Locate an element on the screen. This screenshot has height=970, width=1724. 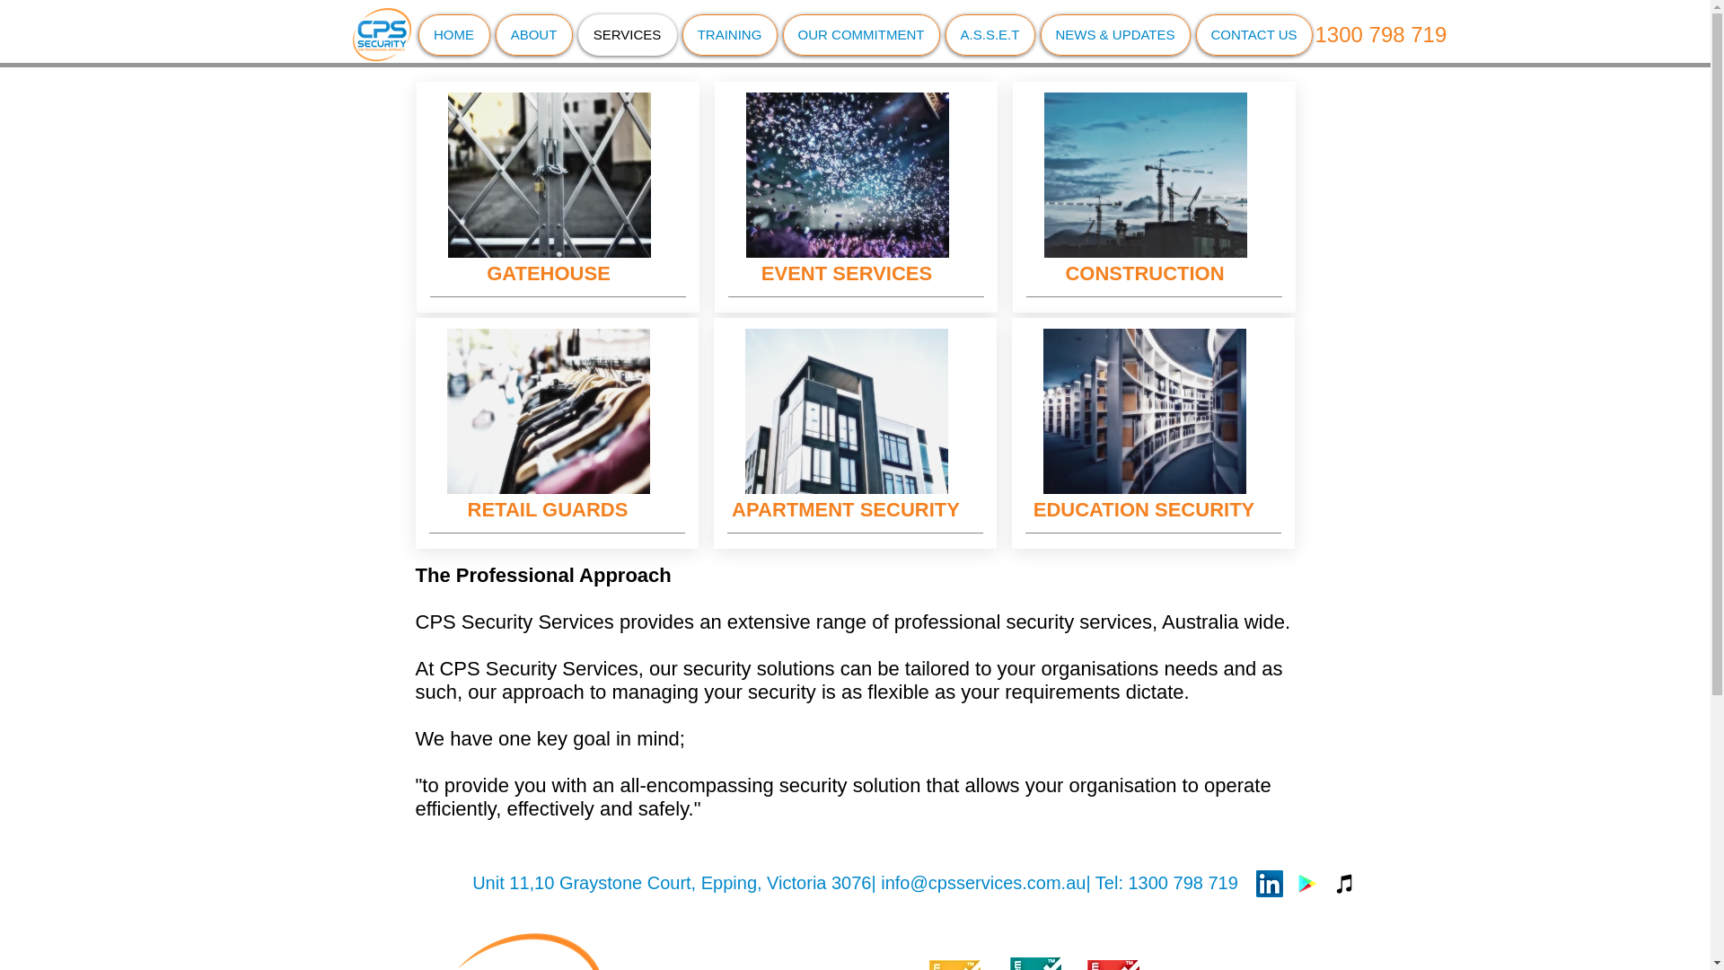
CONTACT US is located at coordinates (1253, 34).